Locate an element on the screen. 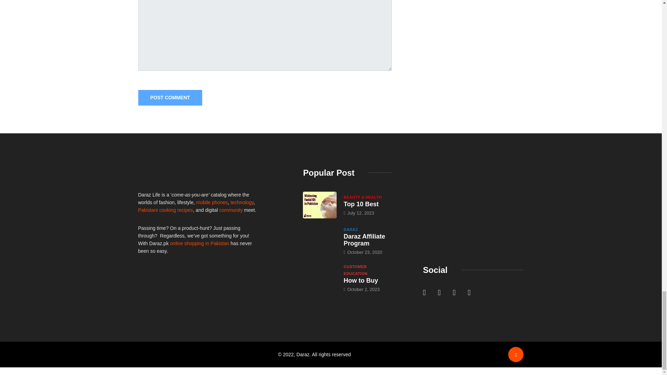  Top 10 Best Whitening Facial Kit in Pakistan 2023 is located at coordinates (361, 204).